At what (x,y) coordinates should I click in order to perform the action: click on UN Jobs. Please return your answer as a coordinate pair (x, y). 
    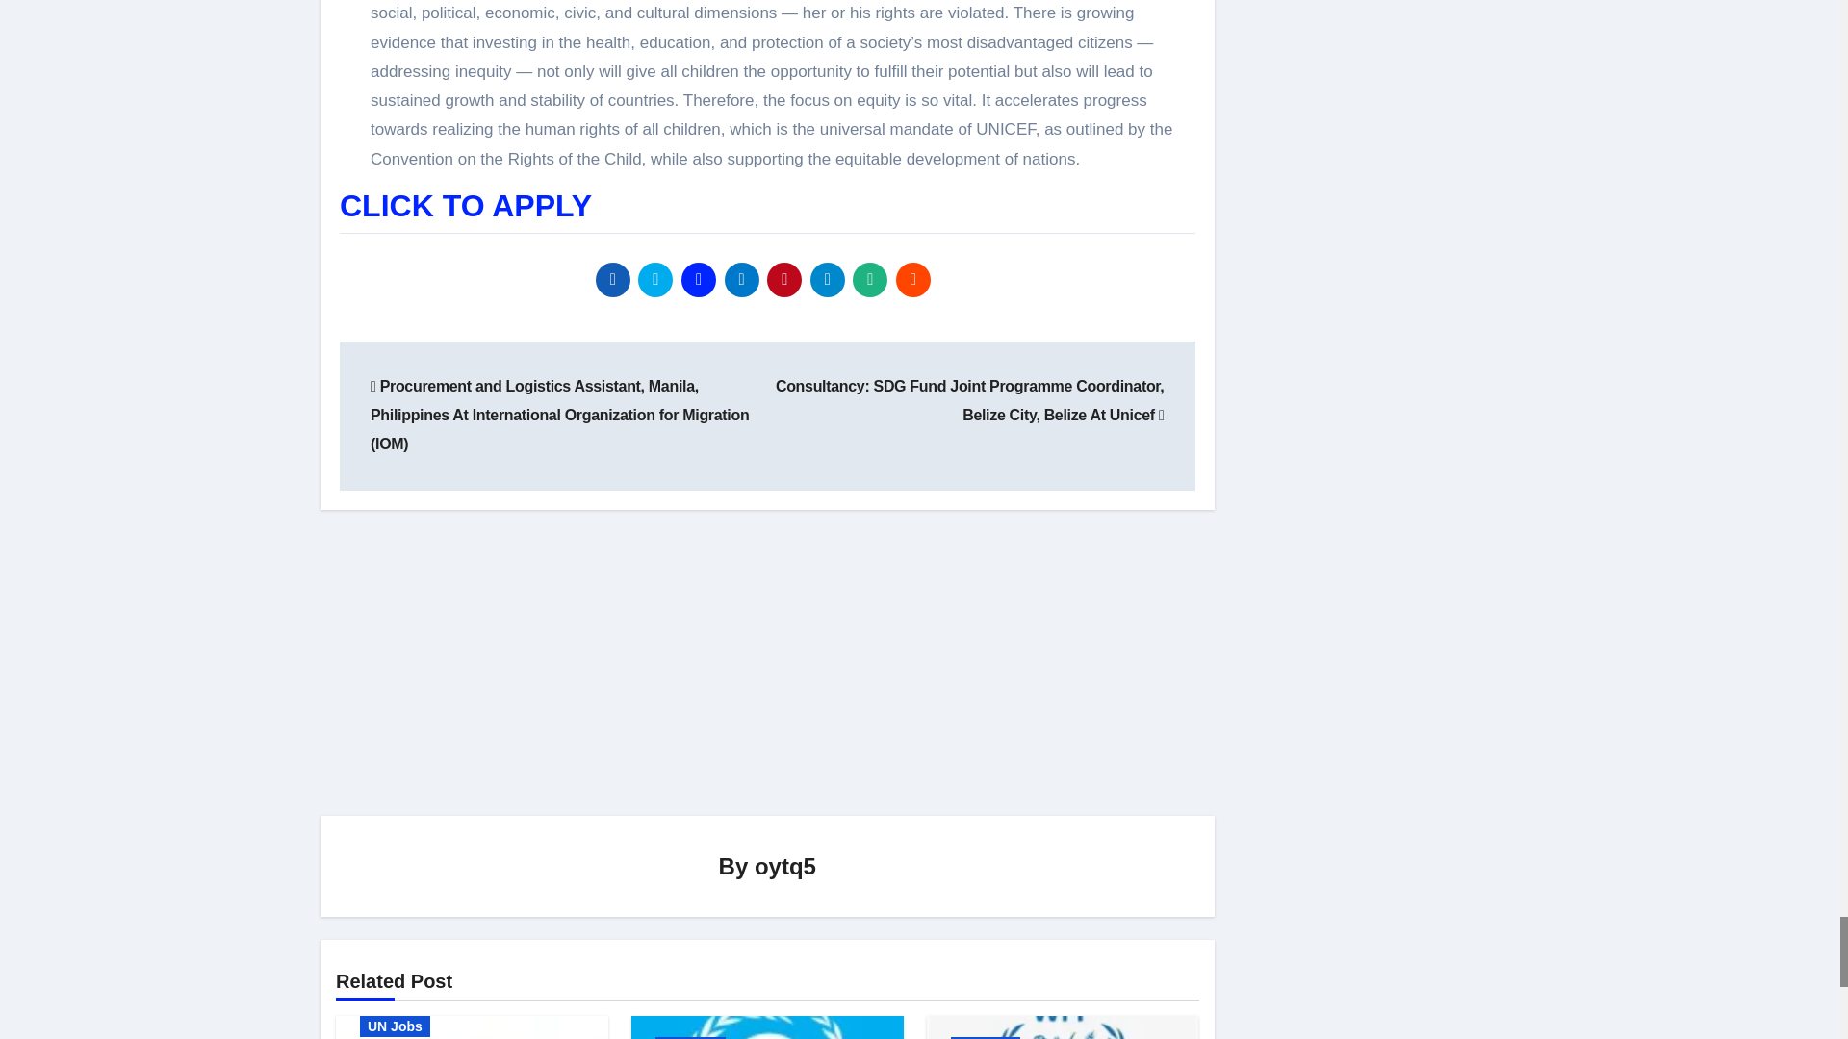
    Looking at the image, I should click on (691, 1037).